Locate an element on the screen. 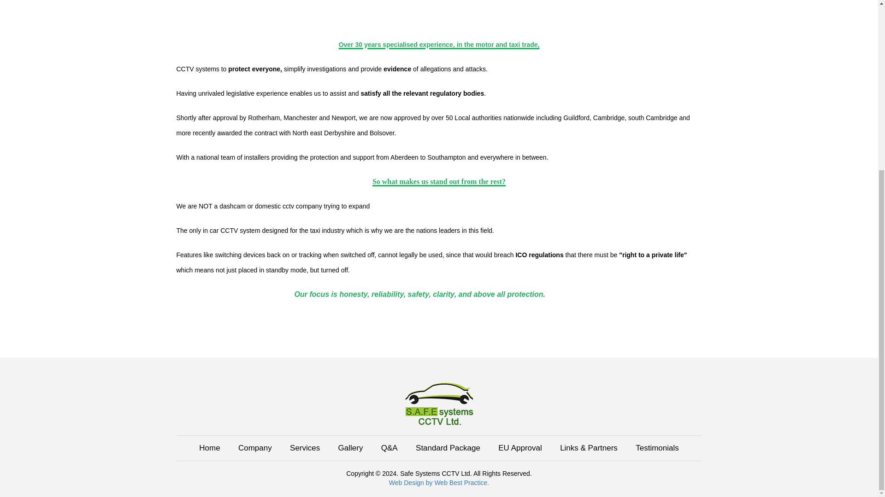  Services is located at coordinates (305, 448).